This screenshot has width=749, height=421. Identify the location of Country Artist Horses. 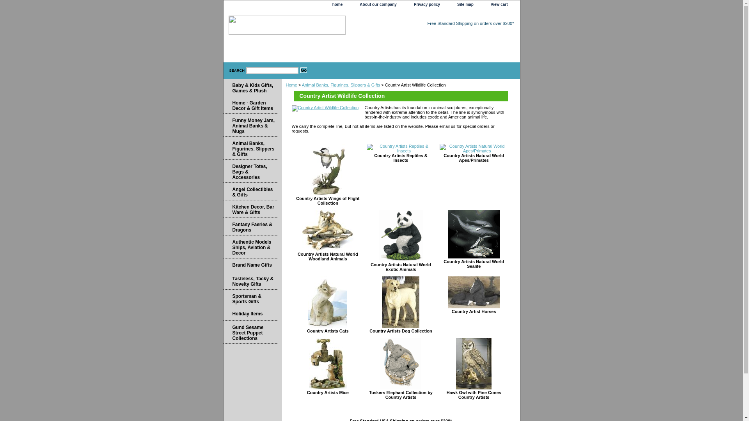
(474, 311).